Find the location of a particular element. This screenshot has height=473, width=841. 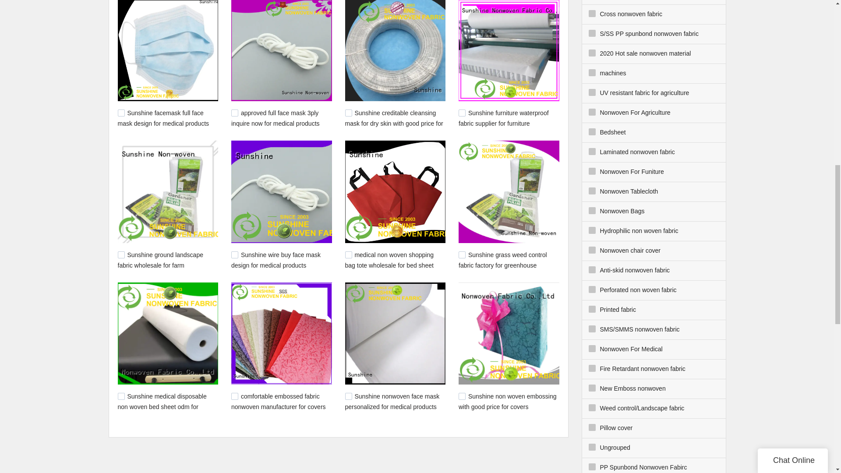

Sunshine grass weed control fabric factory for greenhouse is located at coordinates (503, 260).